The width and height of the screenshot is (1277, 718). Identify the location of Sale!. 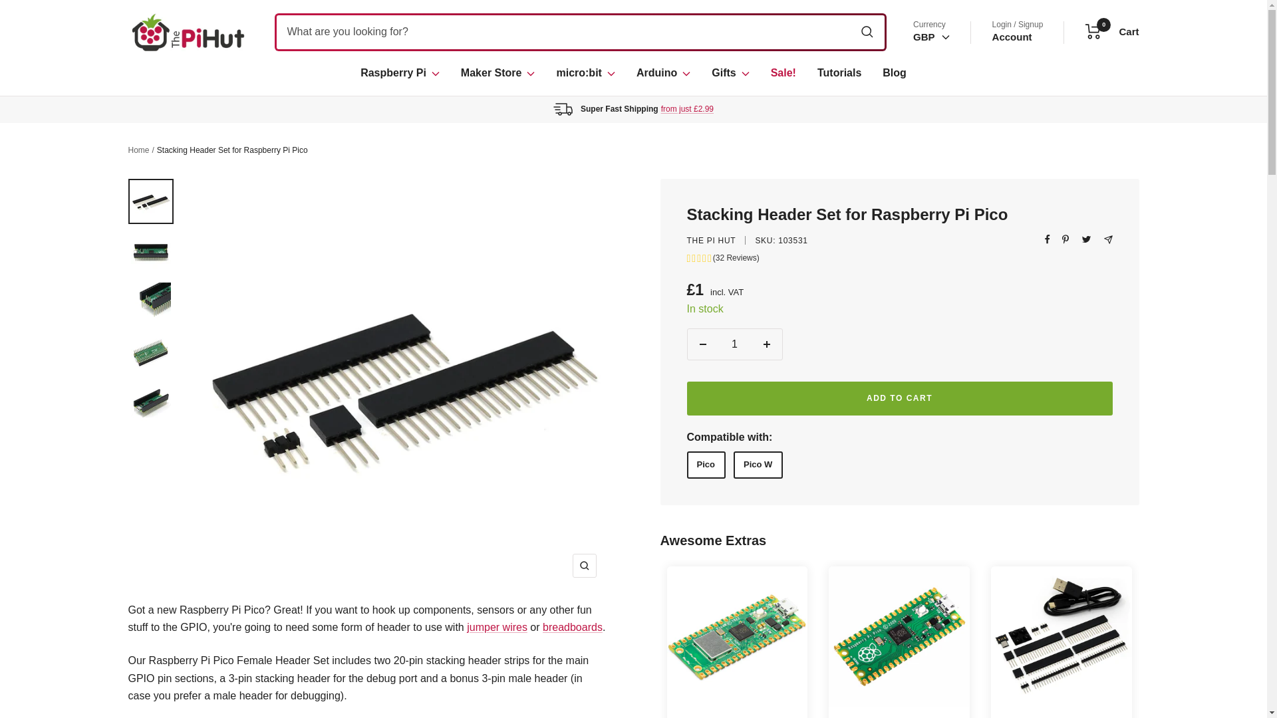
(783, 73).